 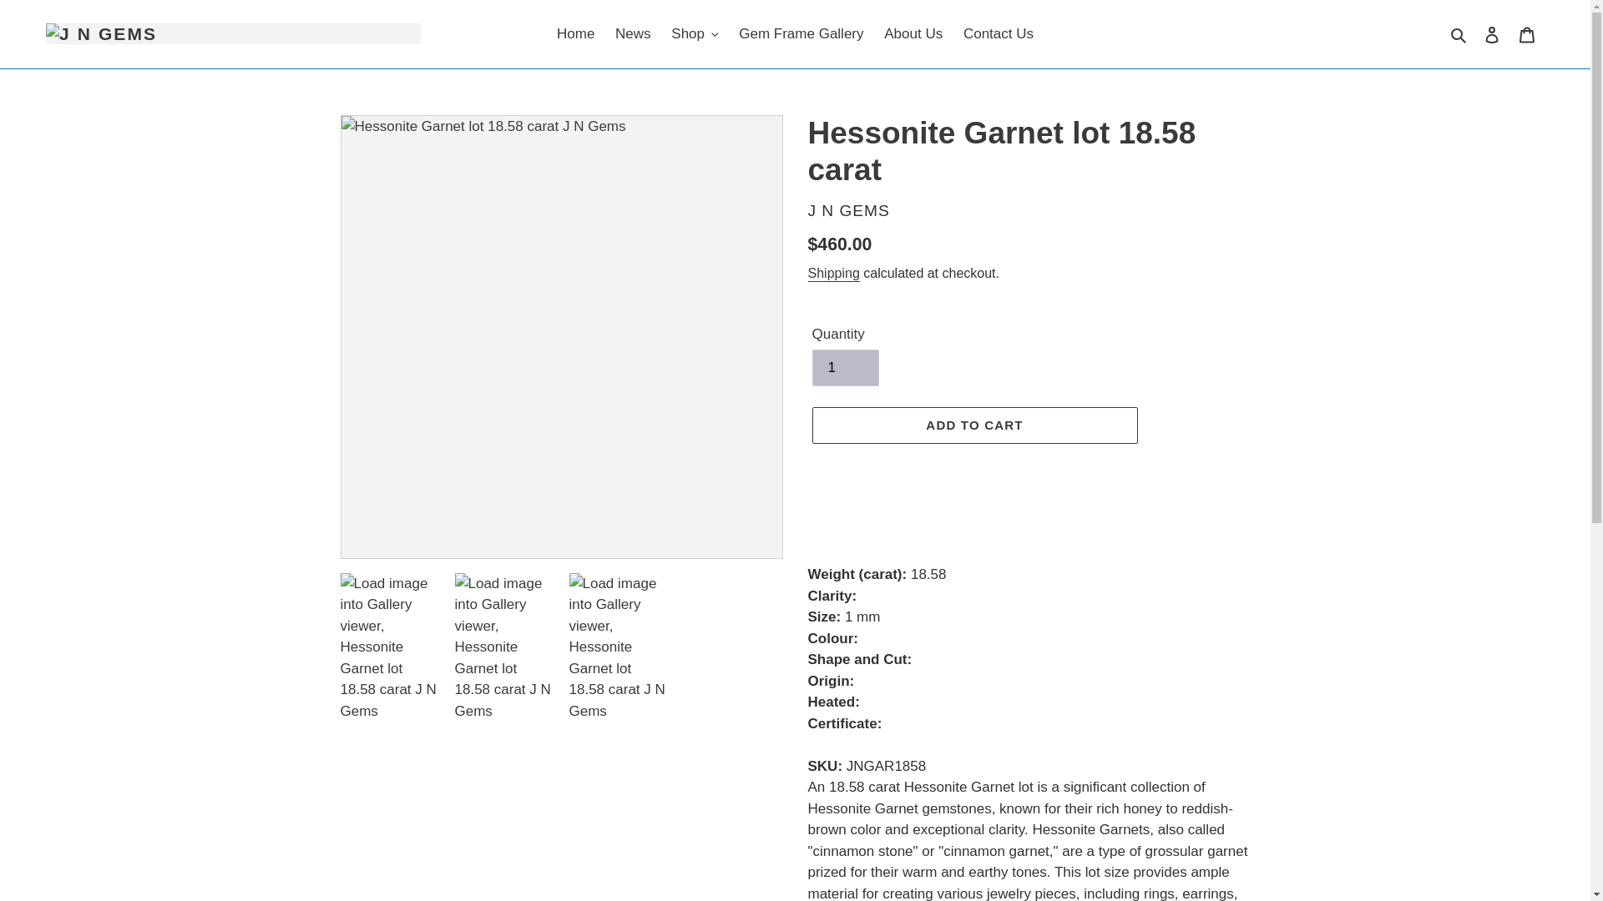 I want to click on 1, so click(x=845, y=368).